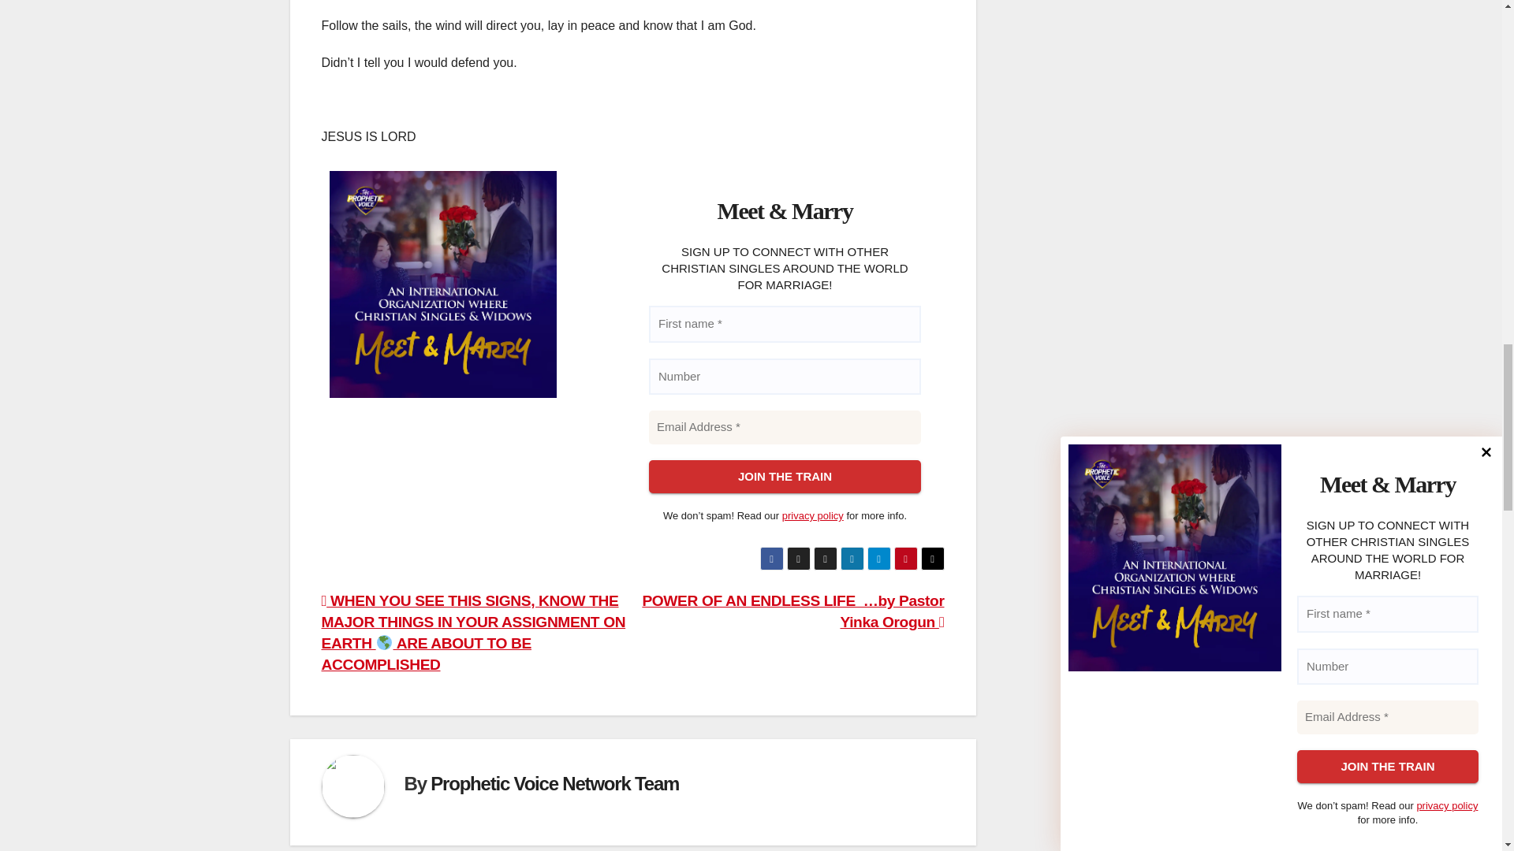 The image size is (1514, 851). I want to click on Email Address, so click(784, 427).